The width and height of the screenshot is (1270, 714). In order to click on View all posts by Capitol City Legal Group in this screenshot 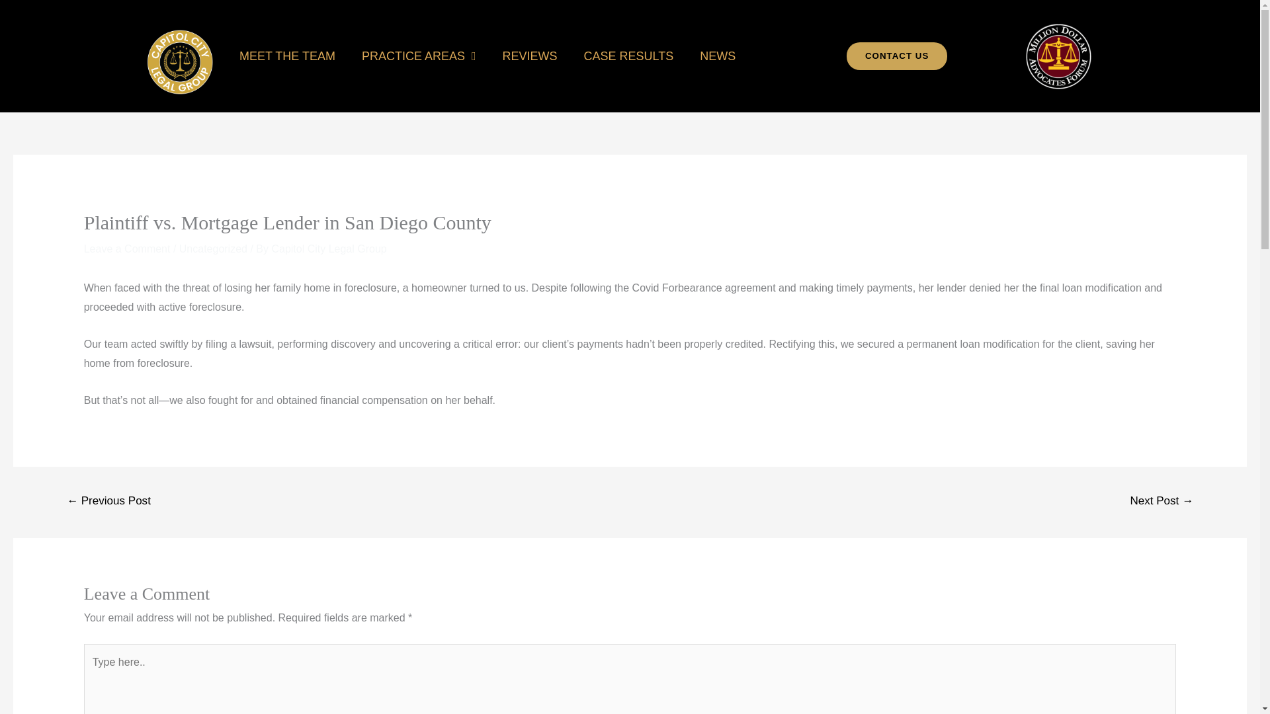, I will do `click(328, 249)`.